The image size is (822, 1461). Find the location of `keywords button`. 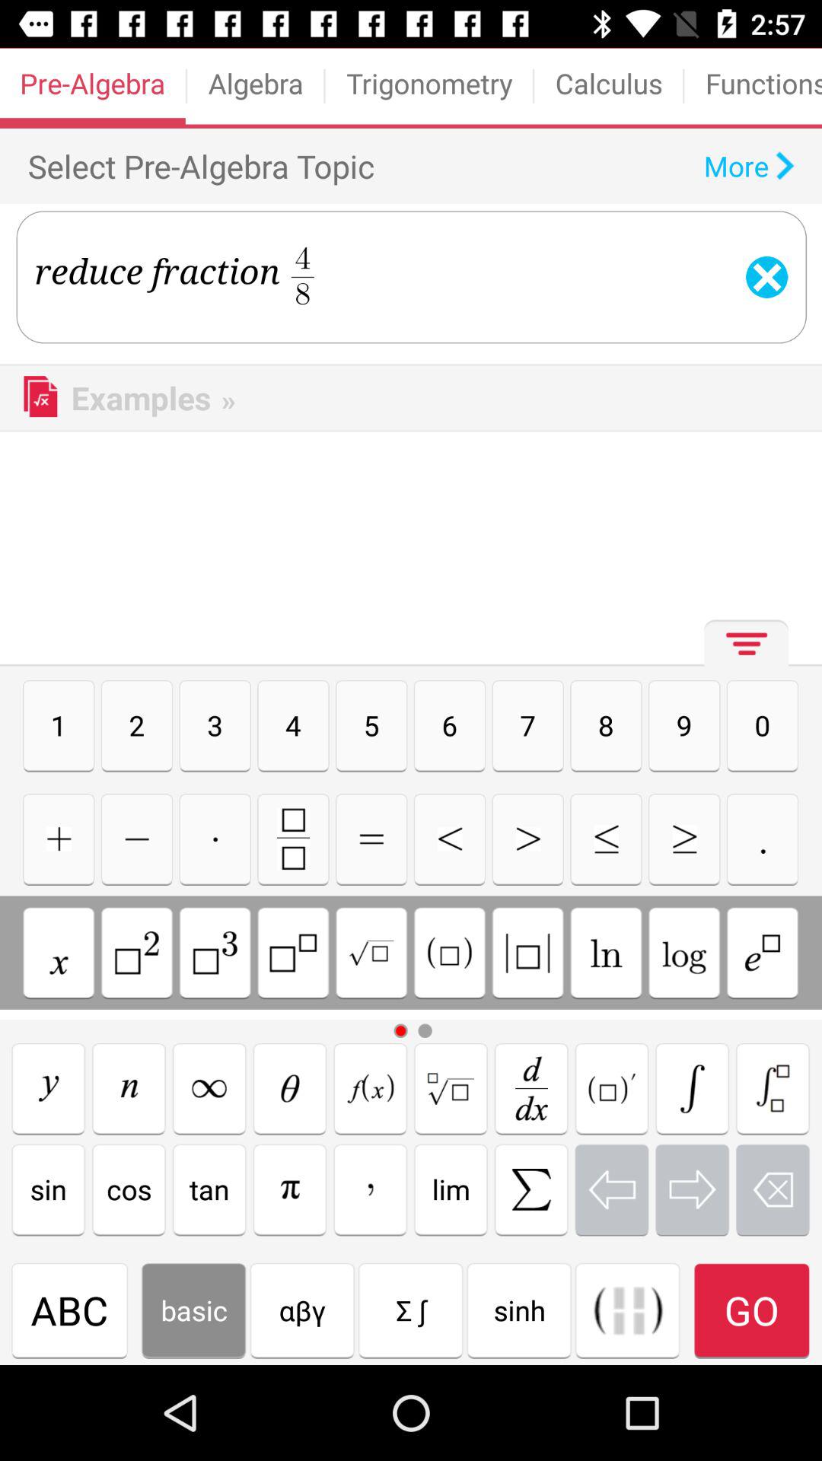

keywords button is located at coordinates (763, 953).